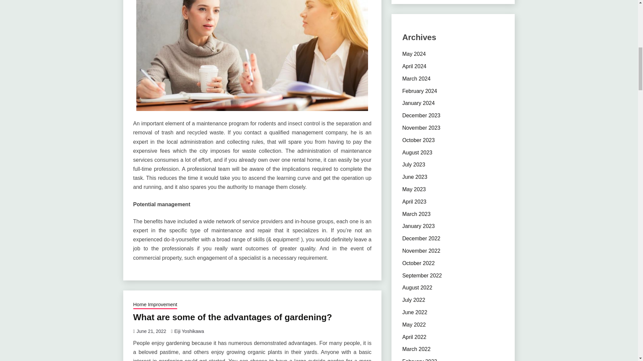 This screenshot has height=361, width=643. What do you see at coordinates (151, 331) in the screenshot?
I see `June 21, 2022` at bounding box center [151, 331].